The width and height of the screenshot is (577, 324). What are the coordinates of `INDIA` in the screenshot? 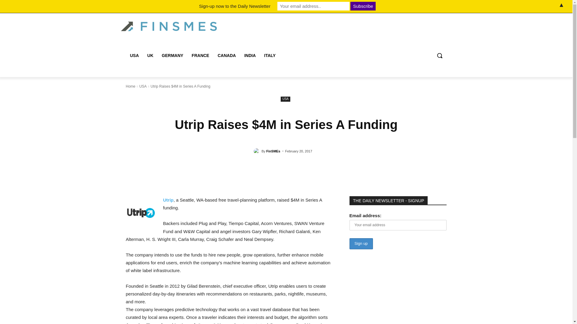 It's located at (250, 55).